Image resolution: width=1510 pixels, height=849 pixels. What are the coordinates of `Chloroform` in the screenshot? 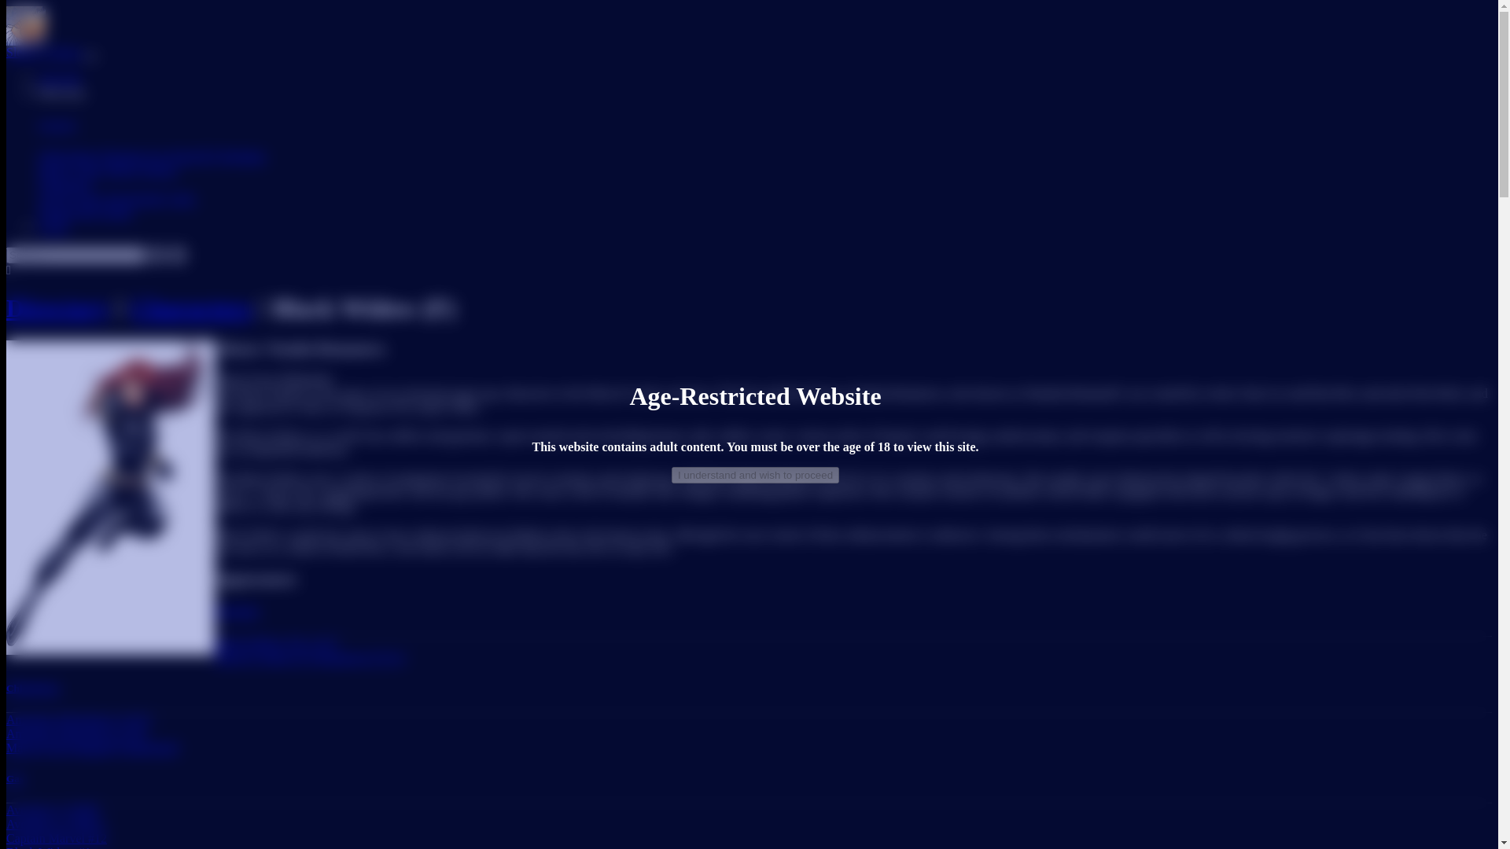 It's located at (68, 156).